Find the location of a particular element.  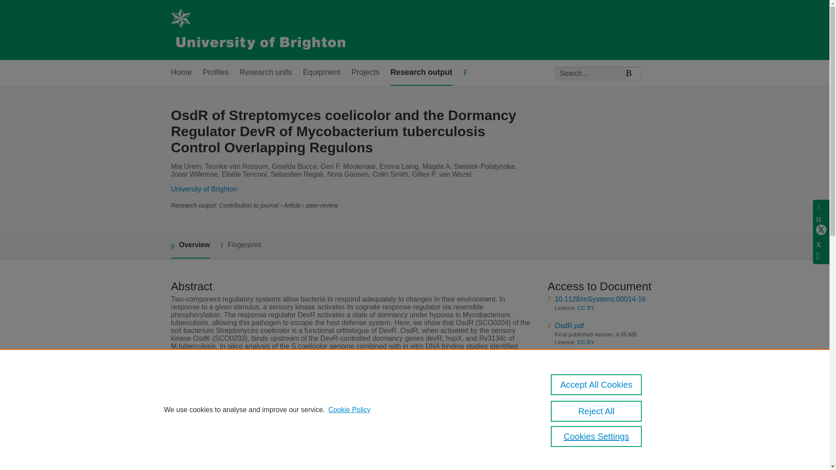

Profiles is located at coordinates (216, 73).